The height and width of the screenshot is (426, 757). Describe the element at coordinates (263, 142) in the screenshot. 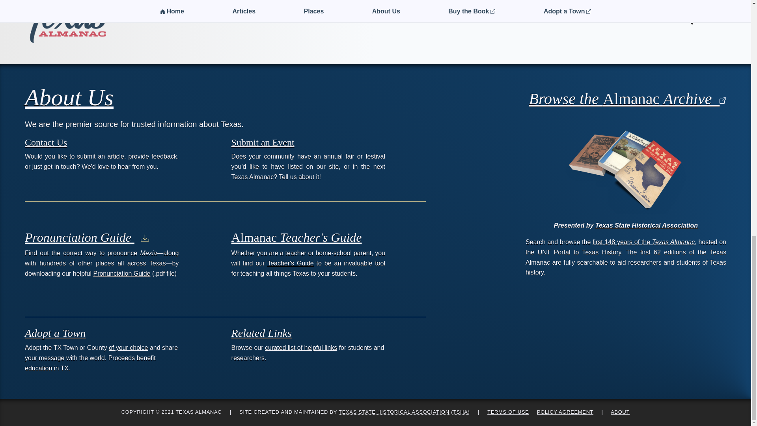

I see `Submit an Event` at that location.